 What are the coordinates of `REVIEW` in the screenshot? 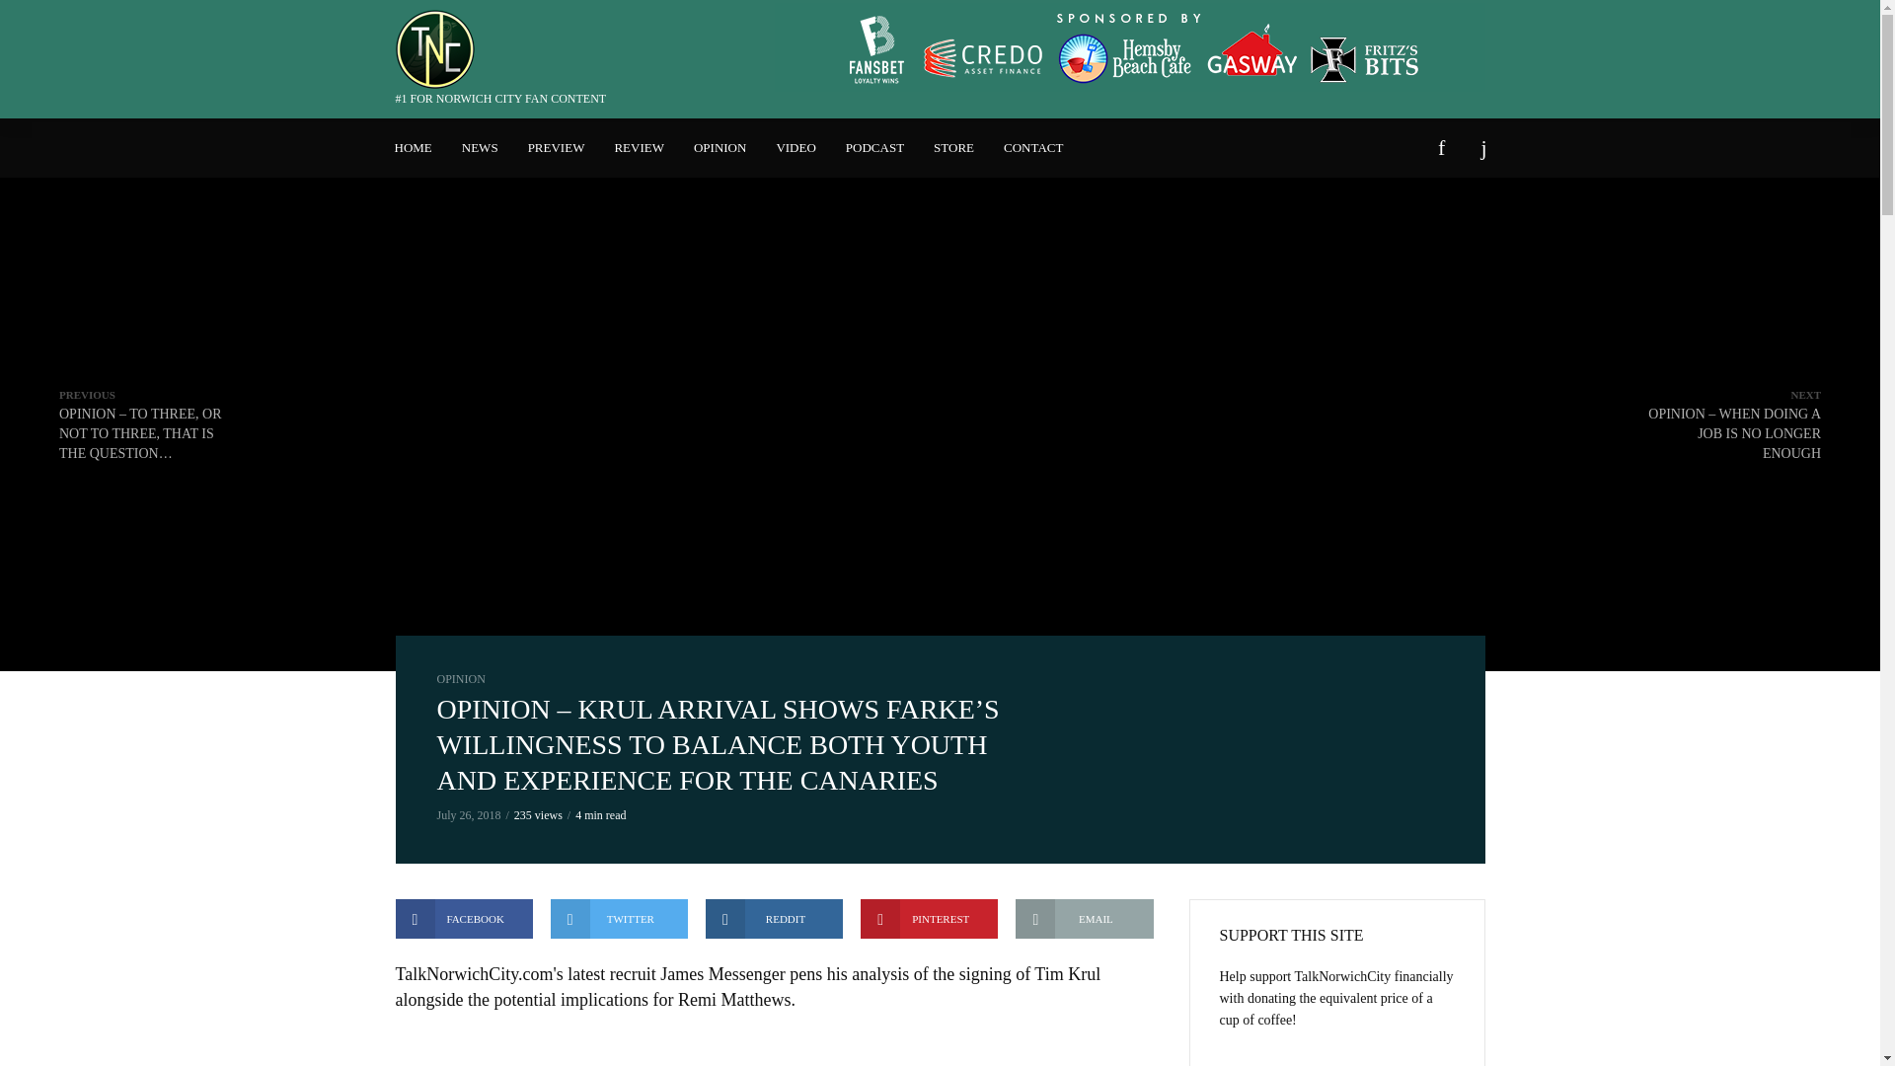 It's located at (638, 148).